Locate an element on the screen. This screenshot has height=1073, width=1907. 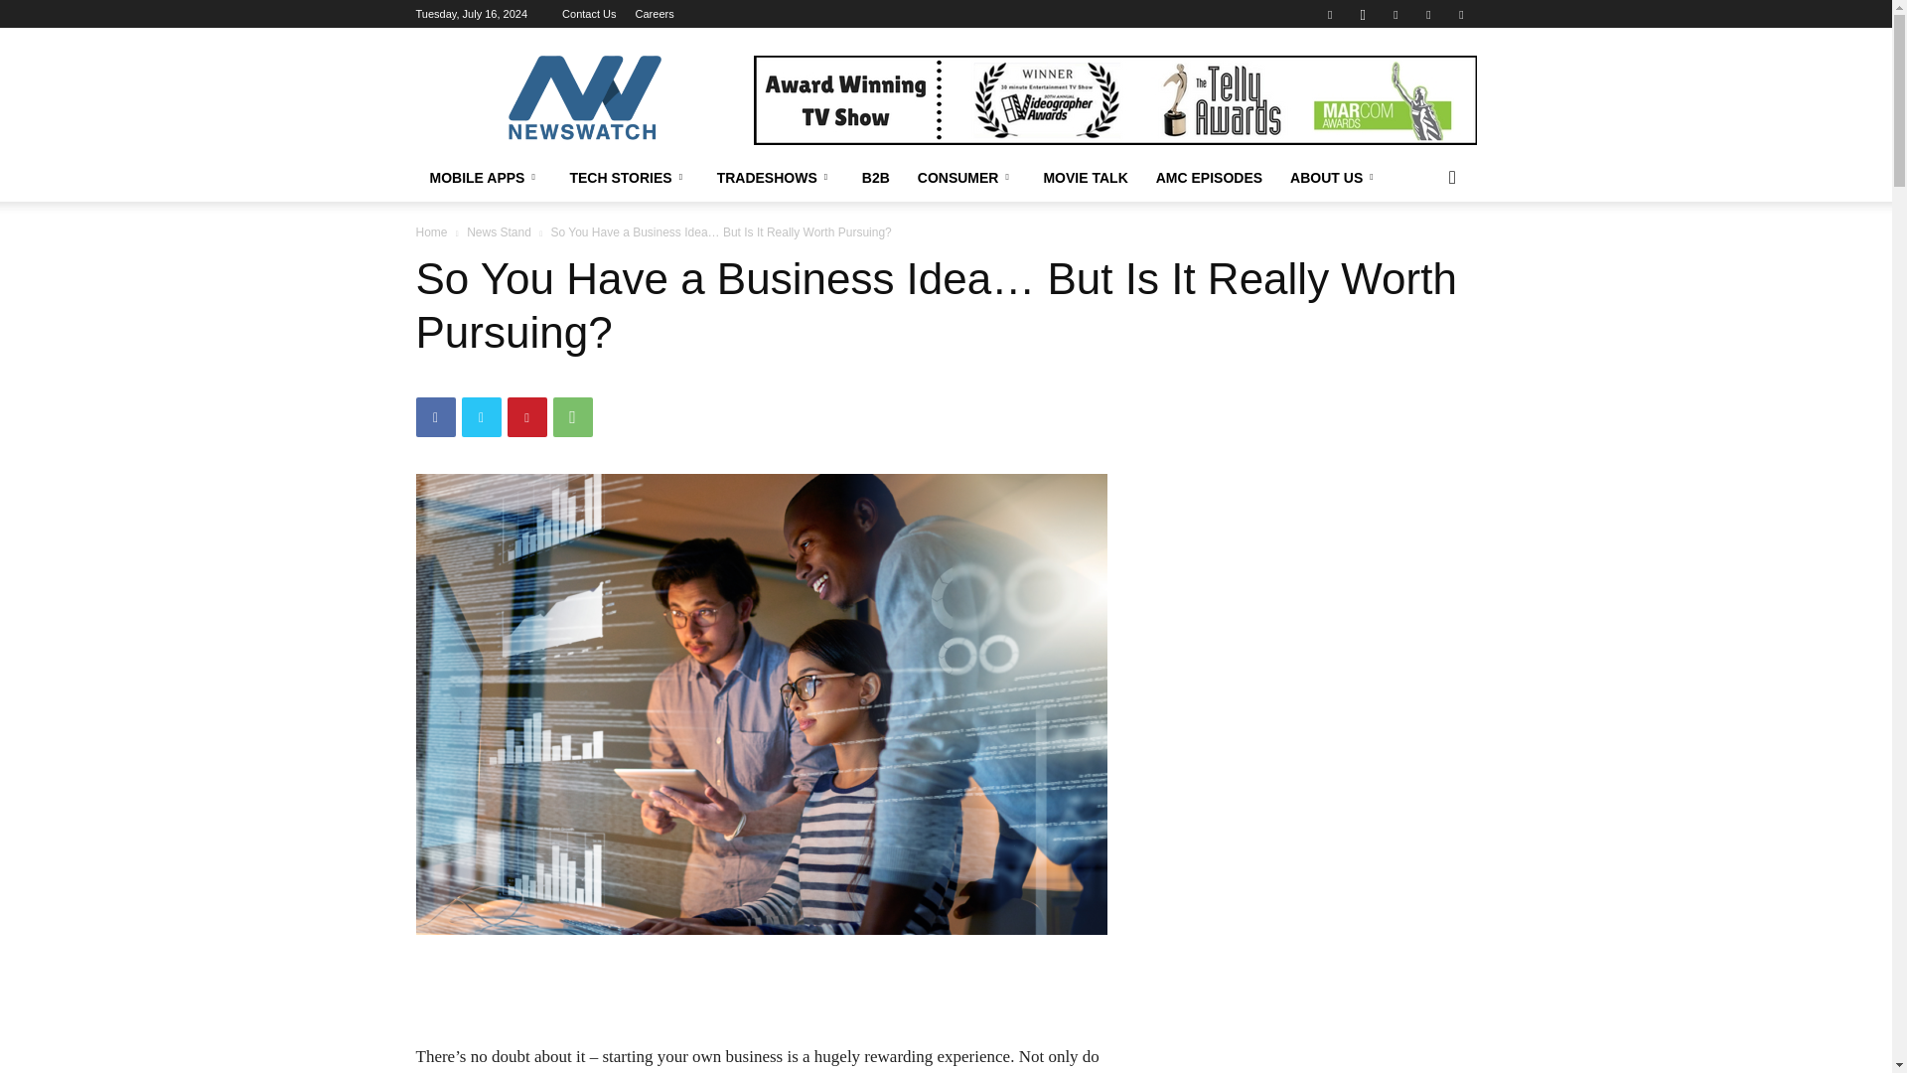
Instagram is located at coordinates (1363, 14).